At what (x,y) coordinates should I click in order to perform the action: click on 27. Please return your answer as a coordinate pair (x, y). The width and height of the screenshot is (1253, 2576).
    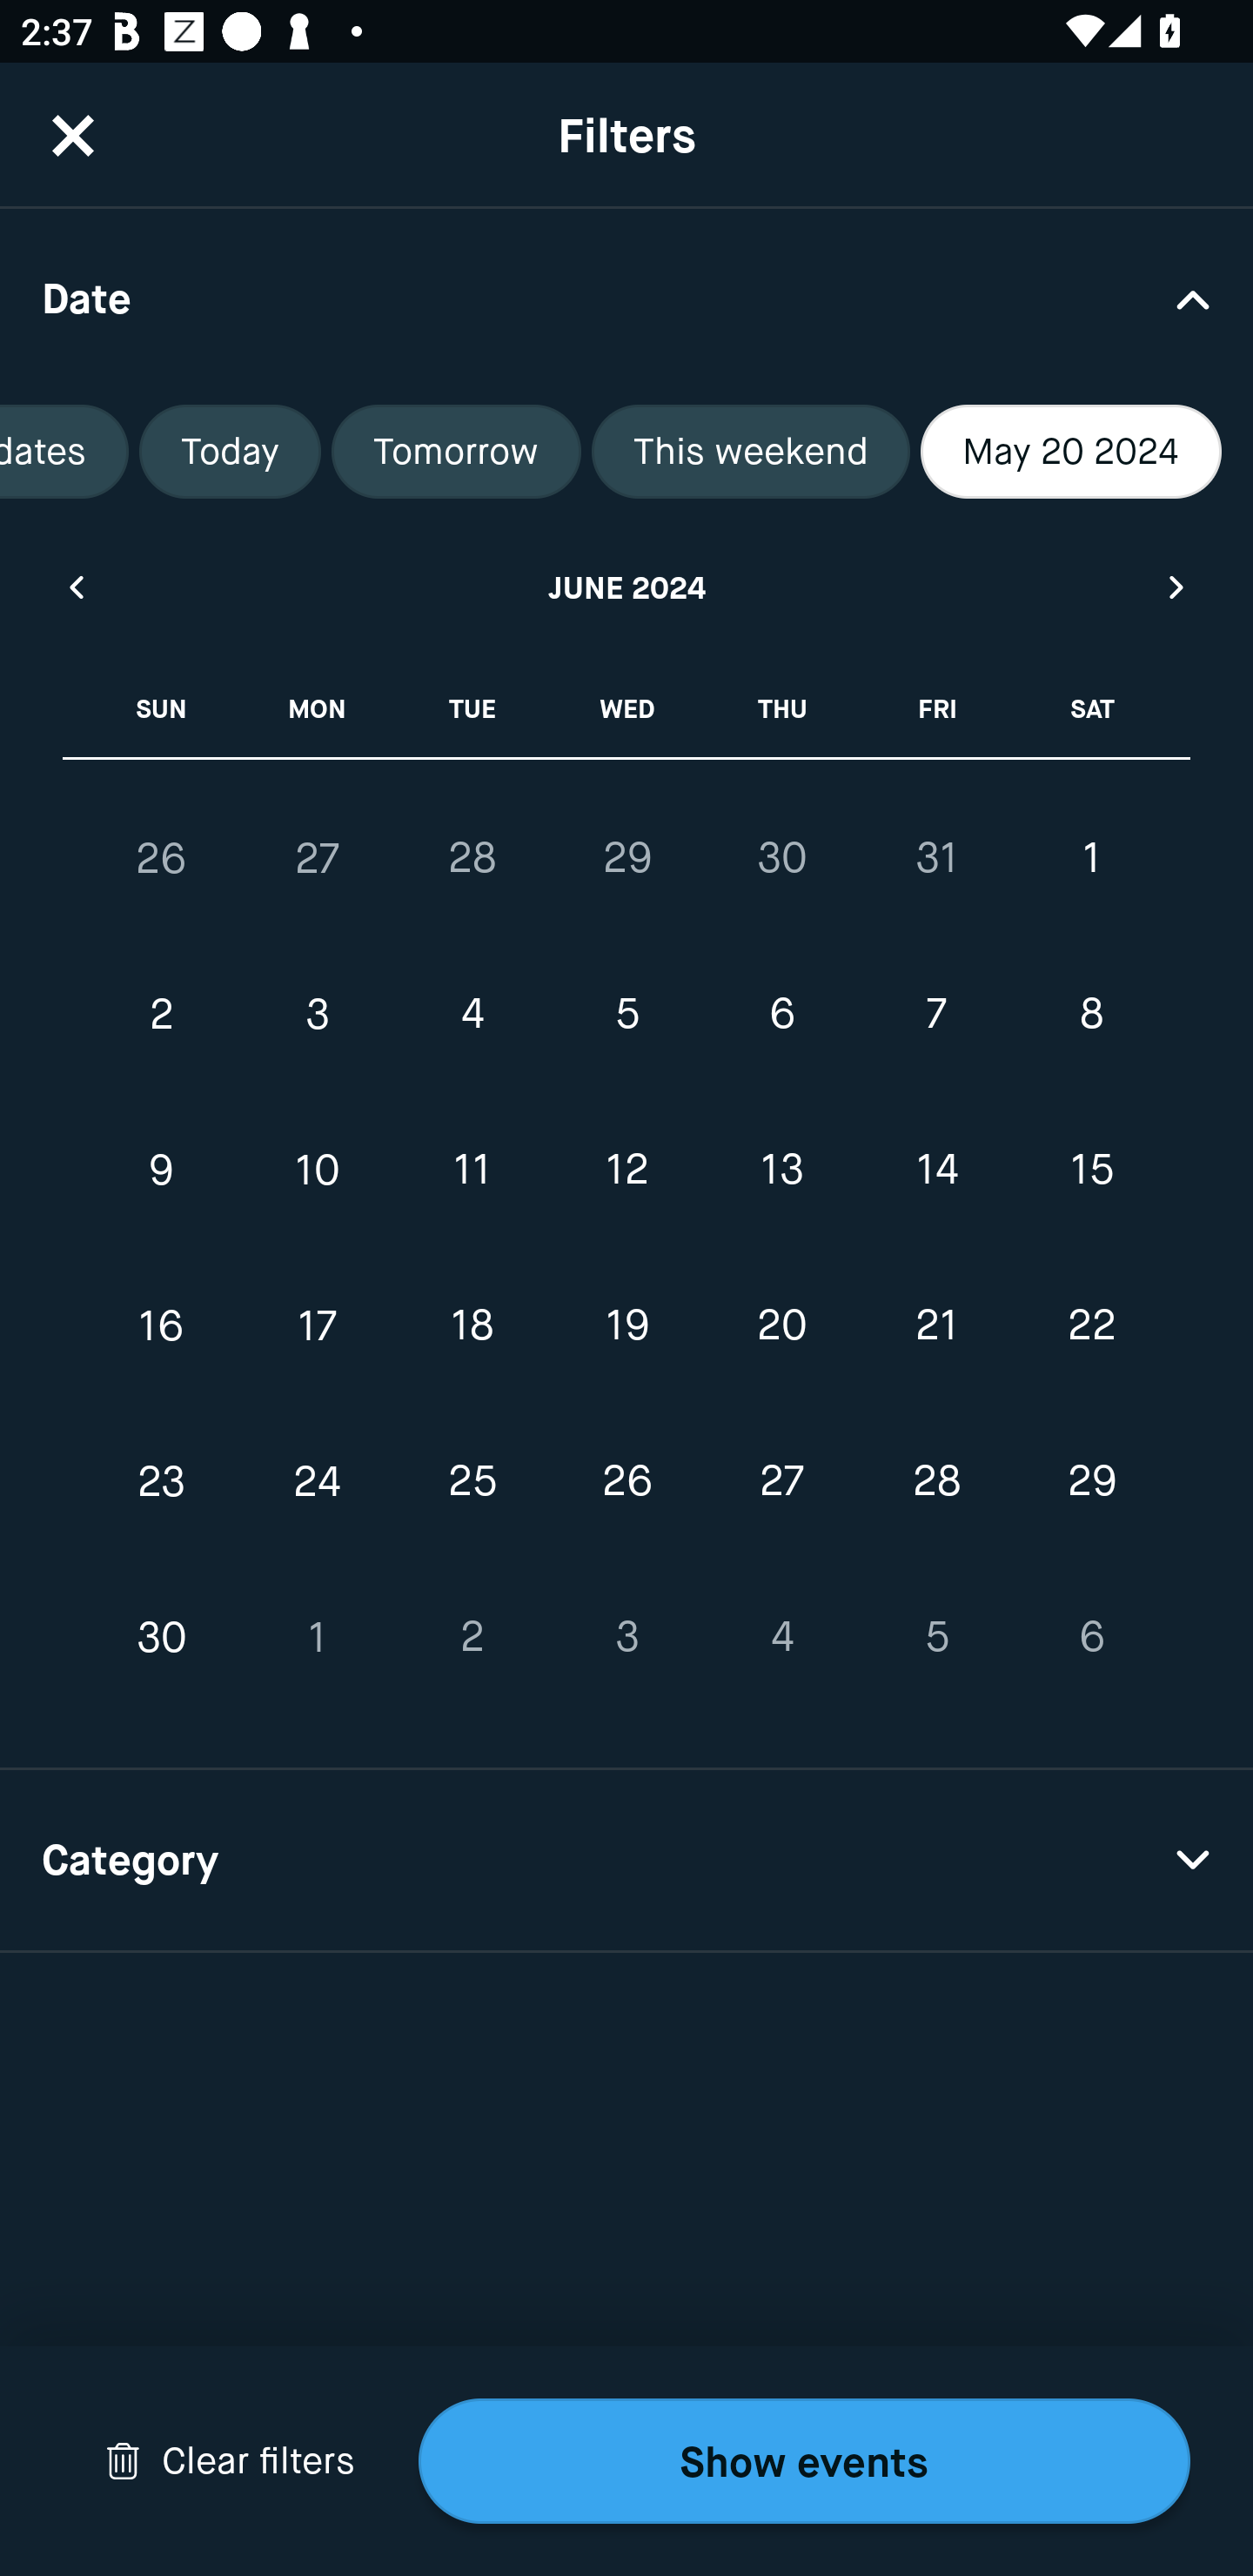
    Looking at the image, I should click on (781, 1481).